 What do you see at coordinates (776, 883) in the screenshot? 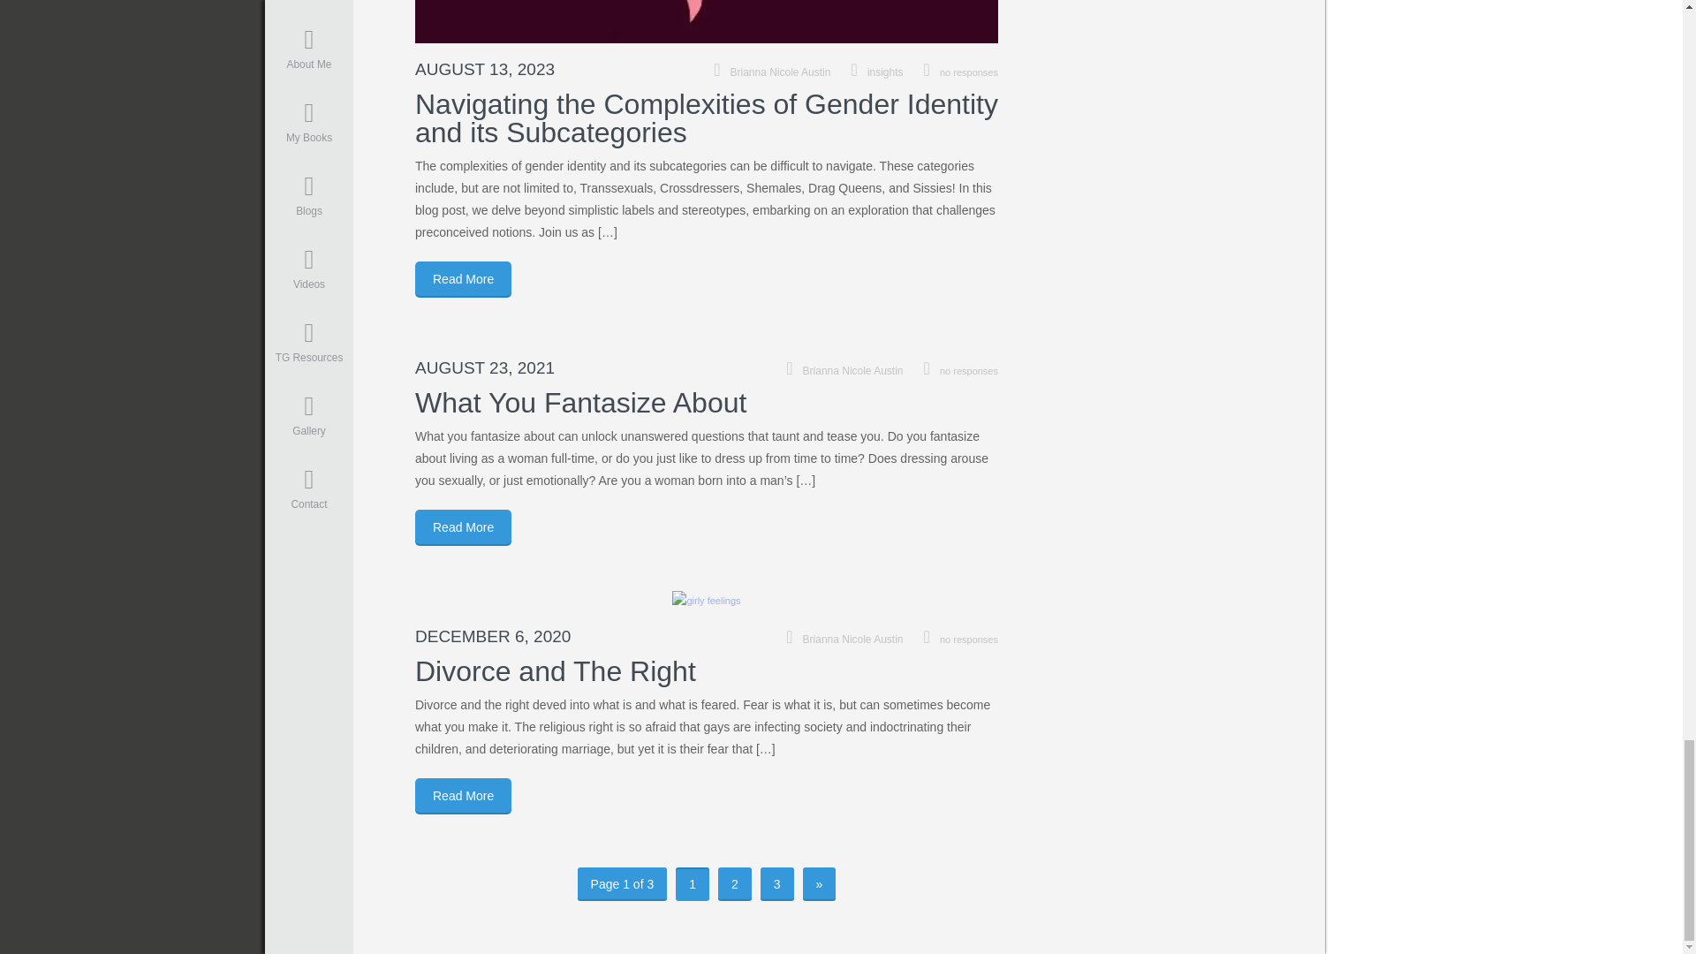
I see `Page 3` at bounding box center [776, 883].